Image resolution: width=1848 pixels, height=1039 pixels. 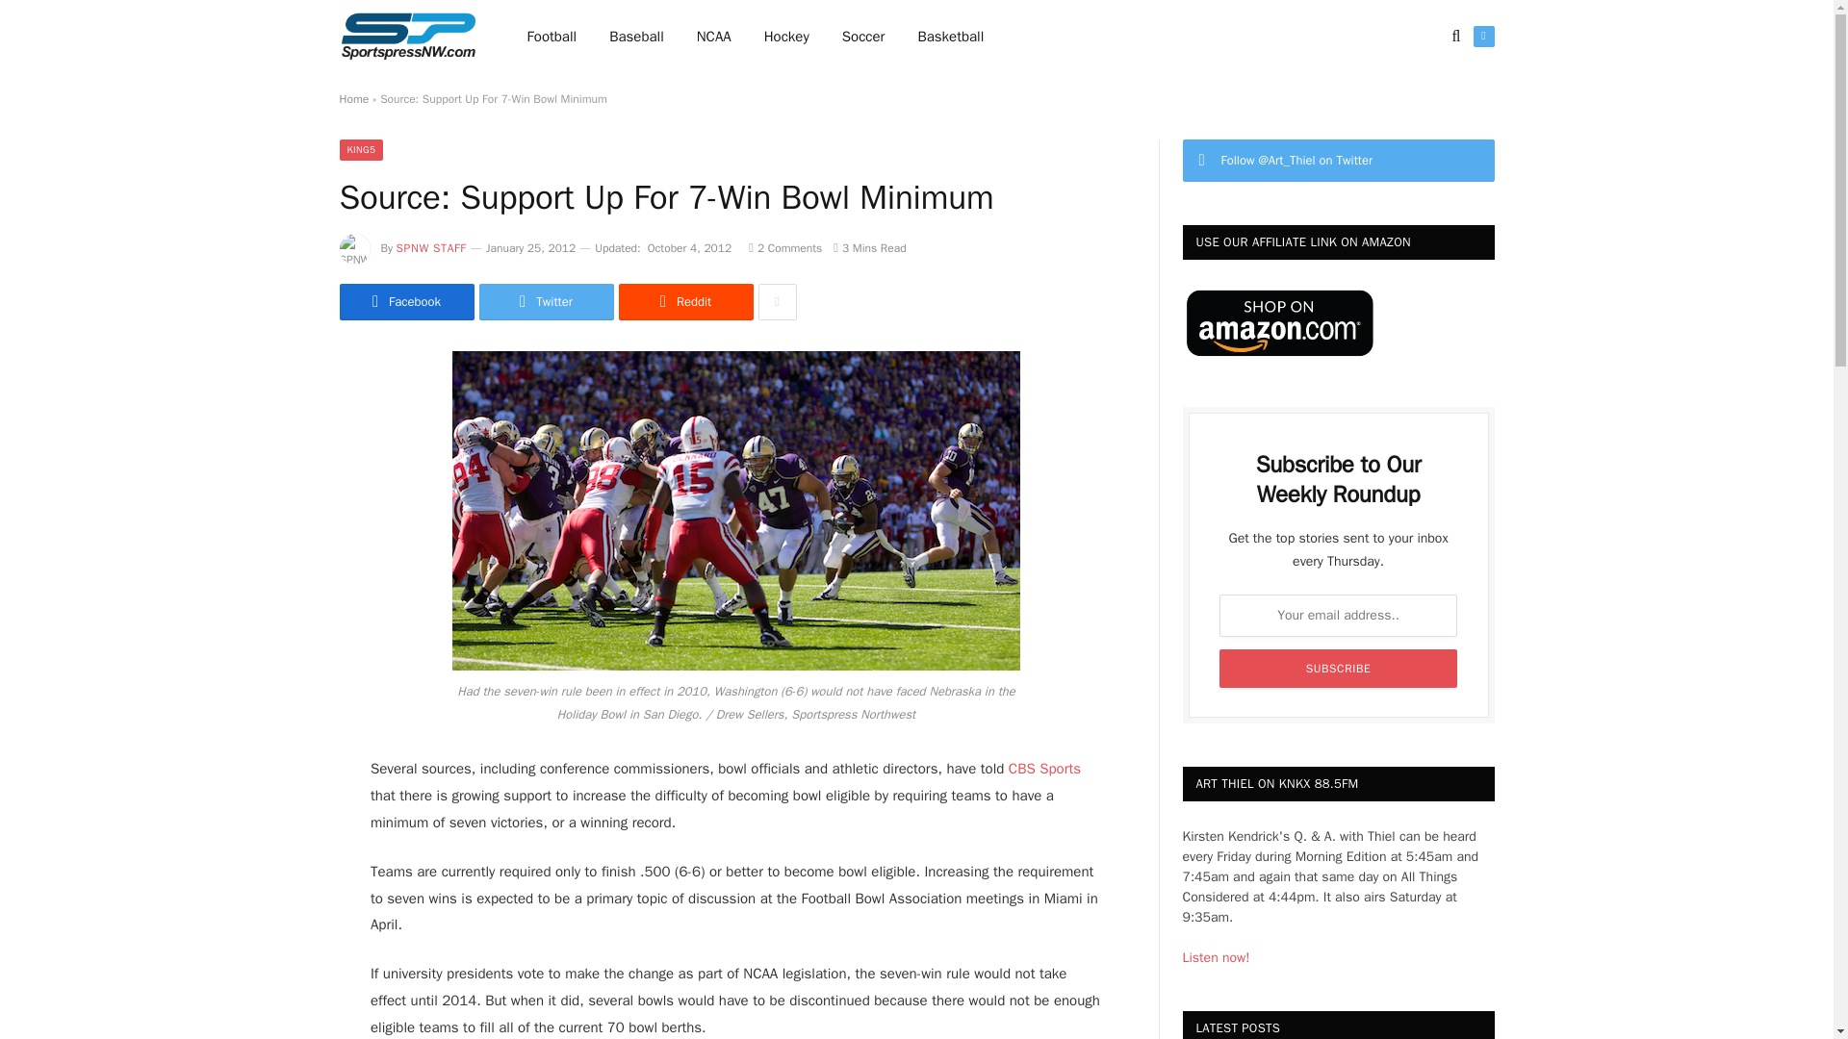 I want to click on Baseball, so click(x=636, y=37).